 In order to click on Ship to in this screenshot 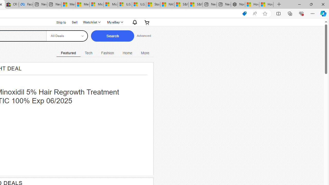, I will do `click(58, 22)`.